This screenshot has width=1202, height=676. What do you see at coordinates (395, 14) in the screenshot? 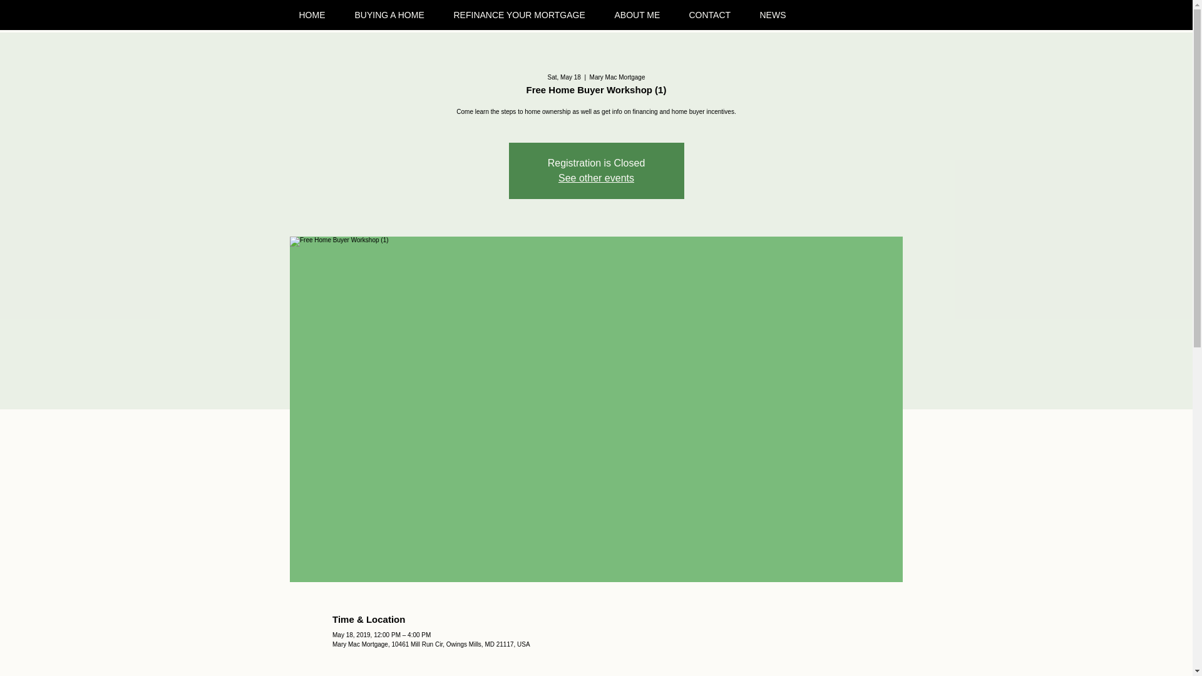
I see `BUYING A HOME` at bounding box center [395, 14].